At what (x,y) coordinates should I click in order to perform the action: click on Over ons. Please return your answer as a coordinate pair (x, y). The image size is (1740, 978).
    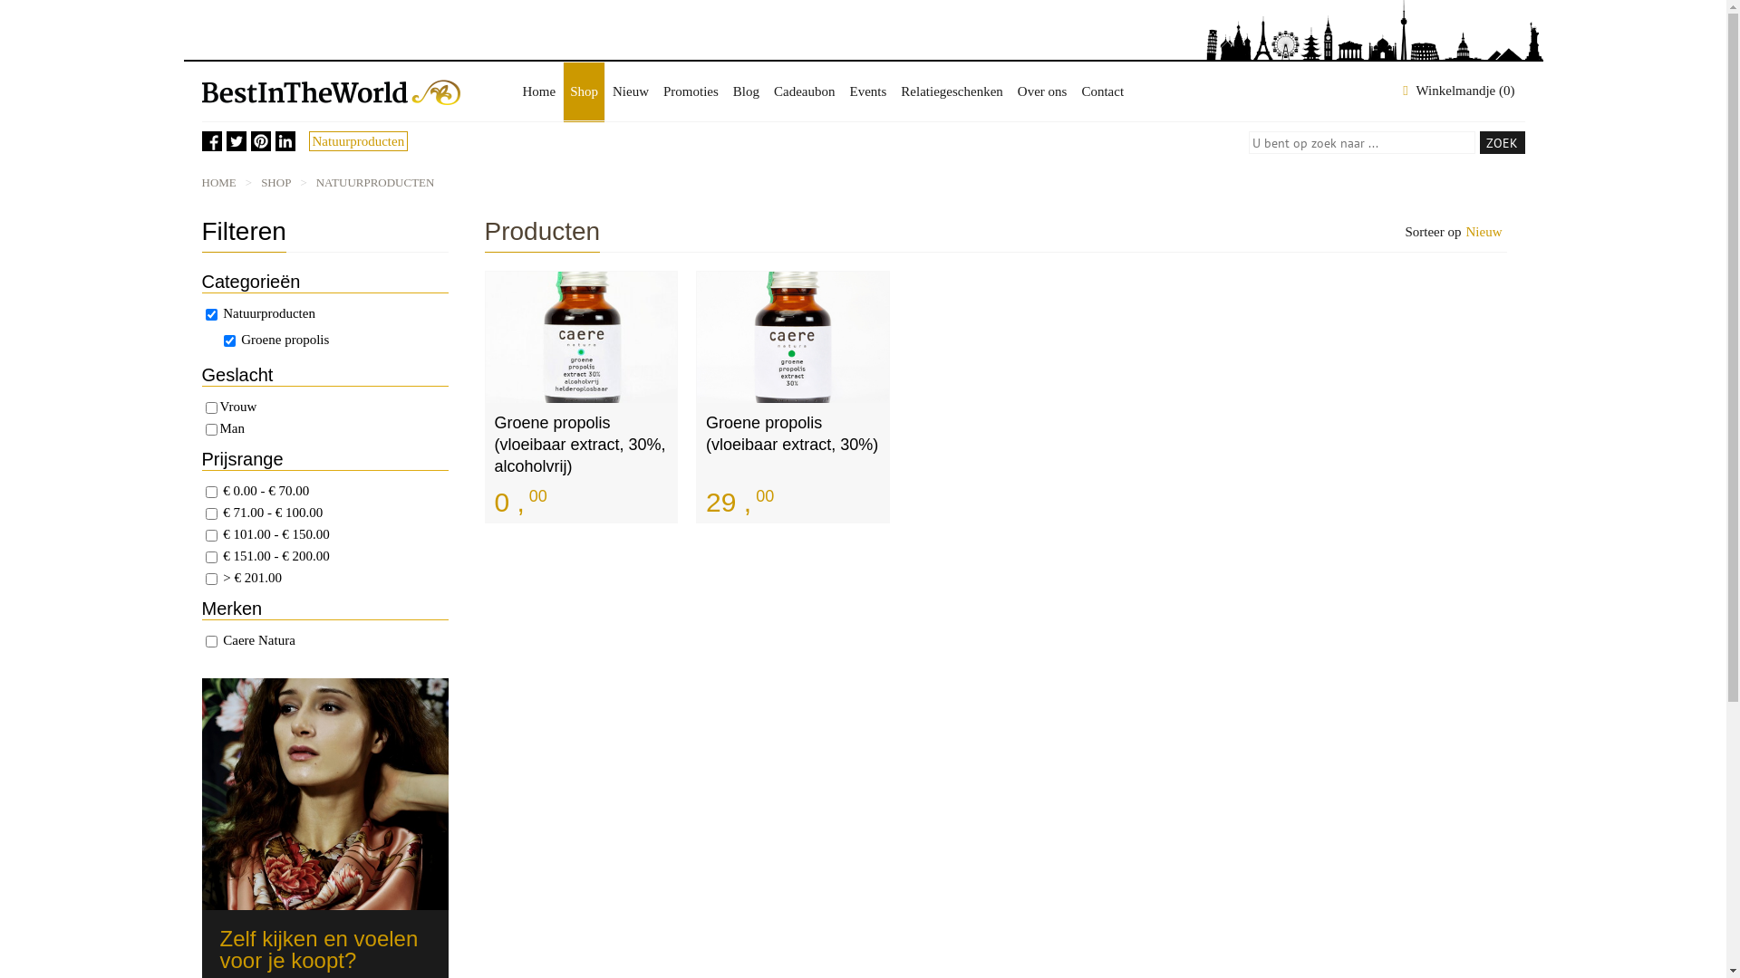
    Looking at the image, I should click on (1042, 91).